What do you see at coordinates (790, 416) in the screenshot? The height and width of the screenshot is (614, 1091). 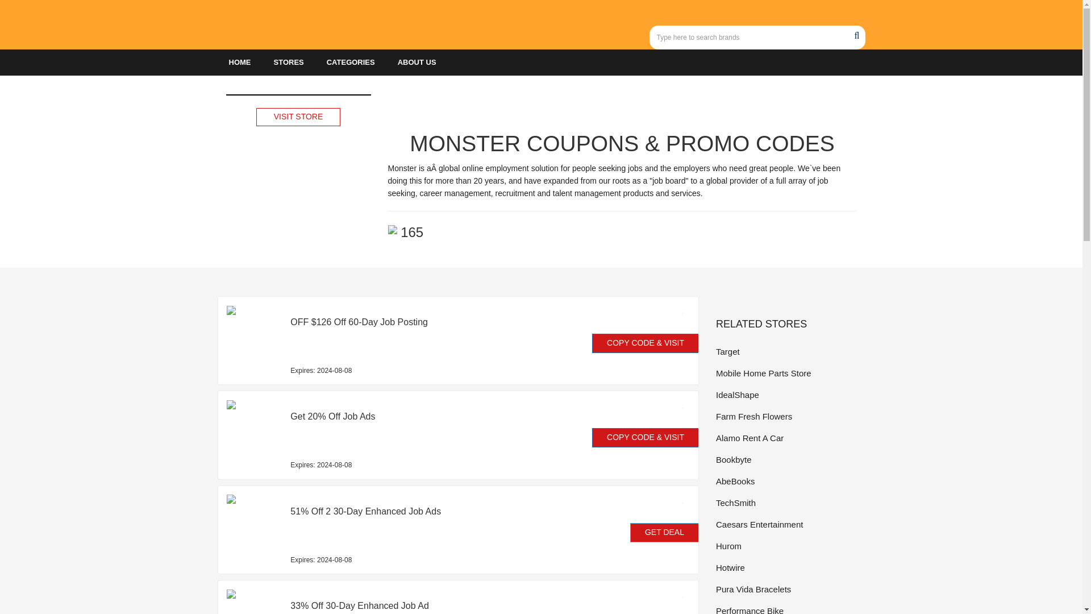 I see `Farm Fresh Flowers` at bounding box center [790, 416].